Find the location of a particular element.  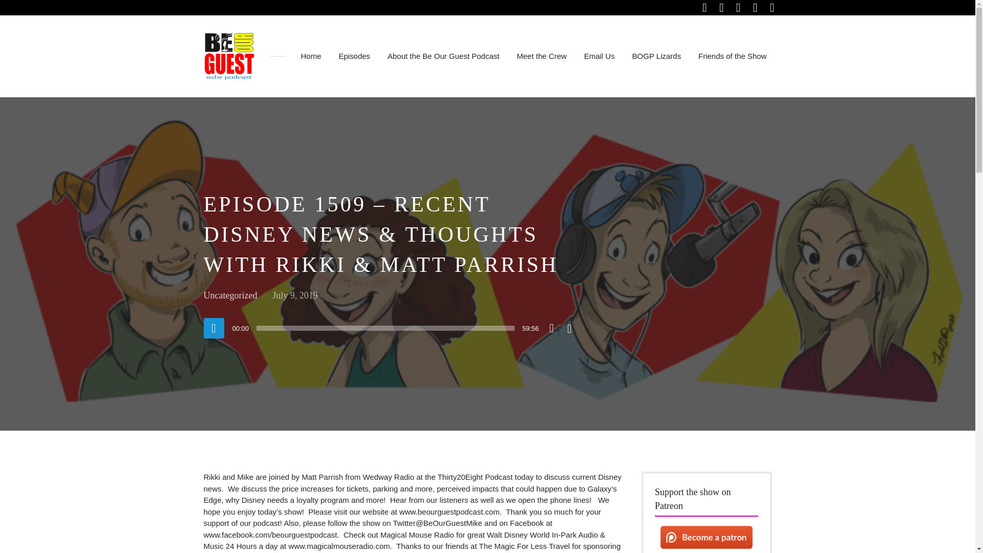

BOGP Lizards is located at coordinates (656, 56).